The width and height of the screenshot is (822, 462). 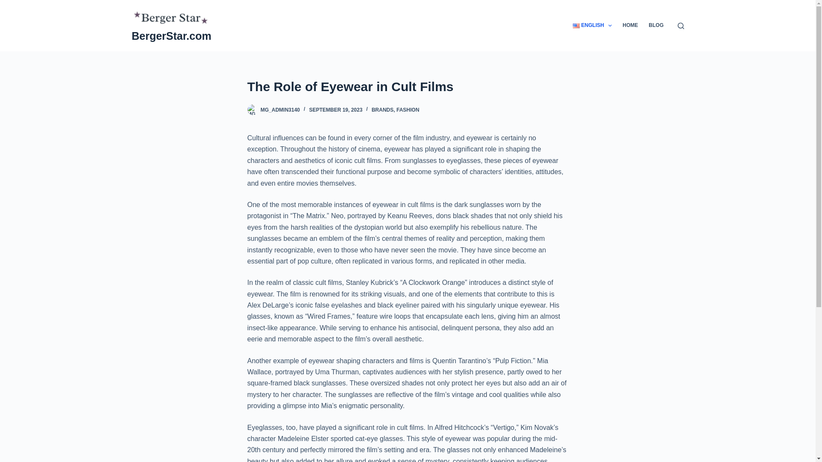 I want to click on FASHION, so click(x=408, y=110).